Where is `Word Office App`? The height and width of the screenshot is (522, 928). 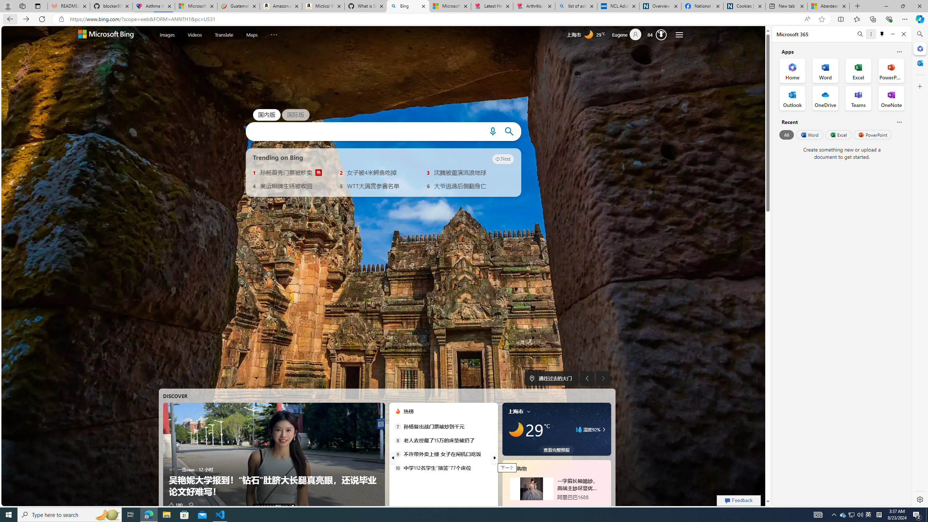
Word Office App is located at coordinates (825, 70).